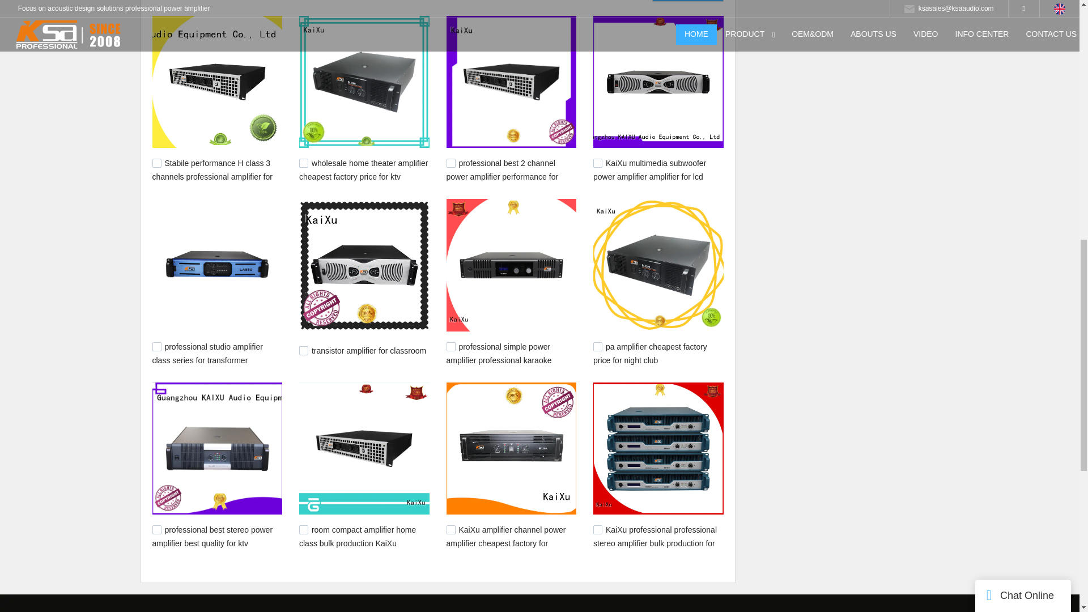 This screenshot has height=612, width=1088. What do you see at coordinates (451, 163) in the screenshot?
I see `909` at bounding box center [451, 163].